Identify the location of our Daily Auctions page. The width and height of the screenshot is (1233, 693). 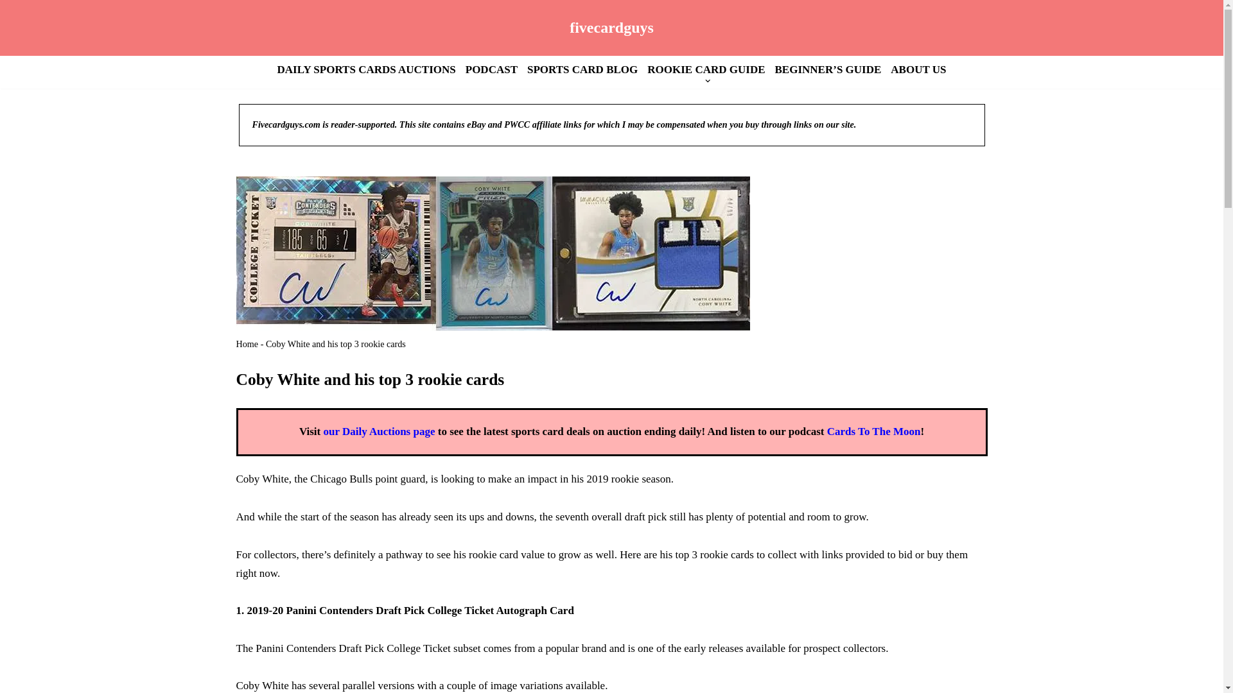
(379, 431).